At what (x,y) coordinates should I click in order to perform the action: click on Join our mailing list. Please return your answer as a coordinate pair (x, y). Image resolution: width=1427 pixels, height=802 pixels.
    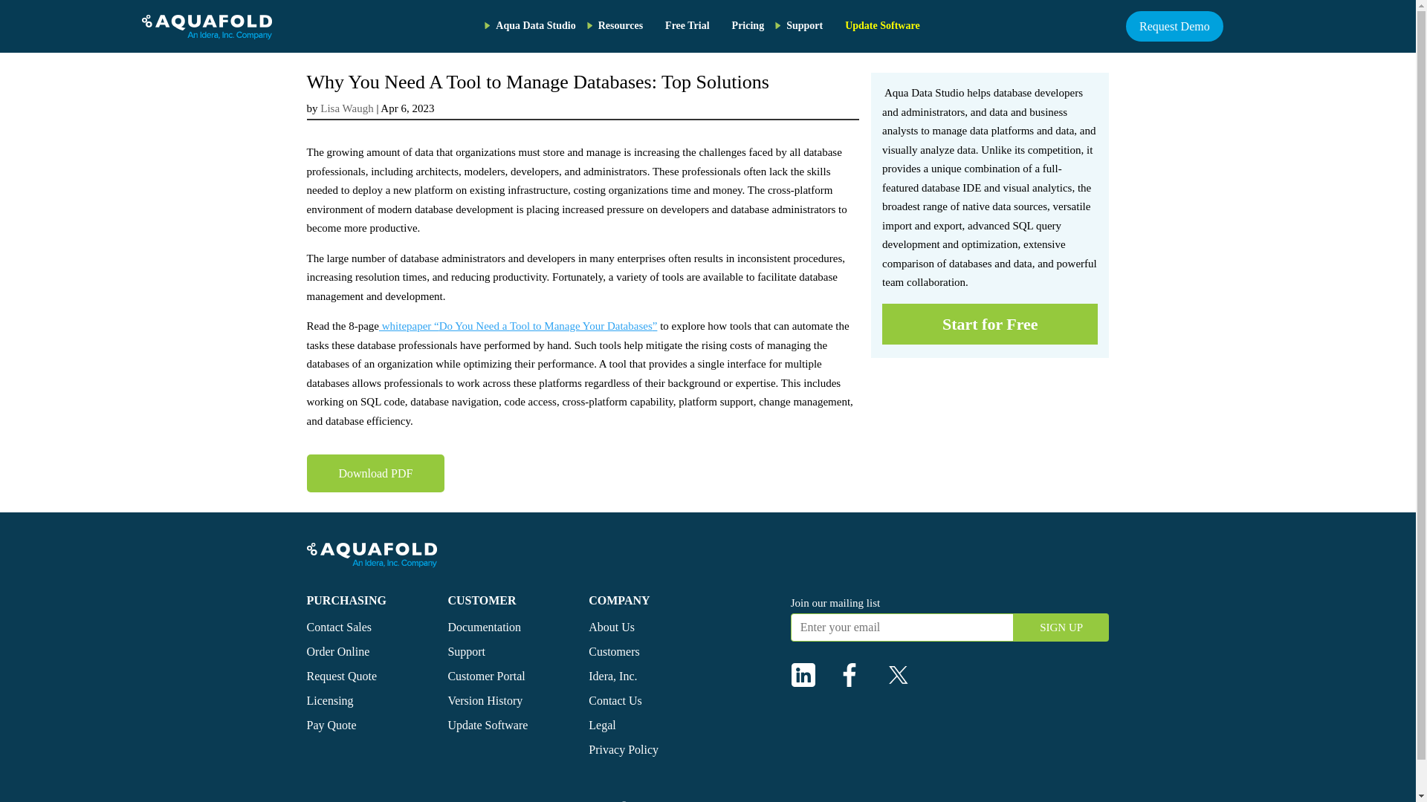
    Looking at the image, I should click on (835, 602).